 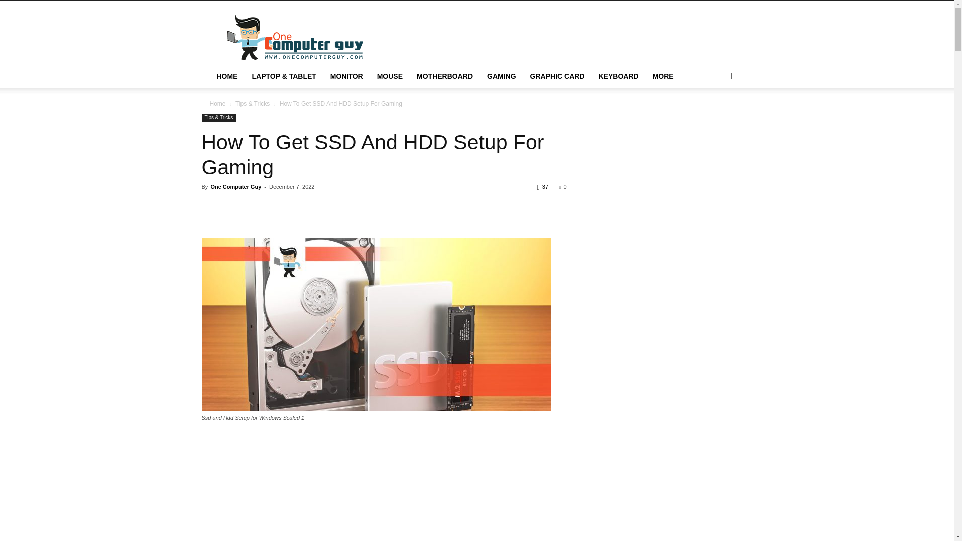 What do you see at coordinates (618, 76) in the screenshot?
I see `KEYBOARD` at bounding box center [618, 76].